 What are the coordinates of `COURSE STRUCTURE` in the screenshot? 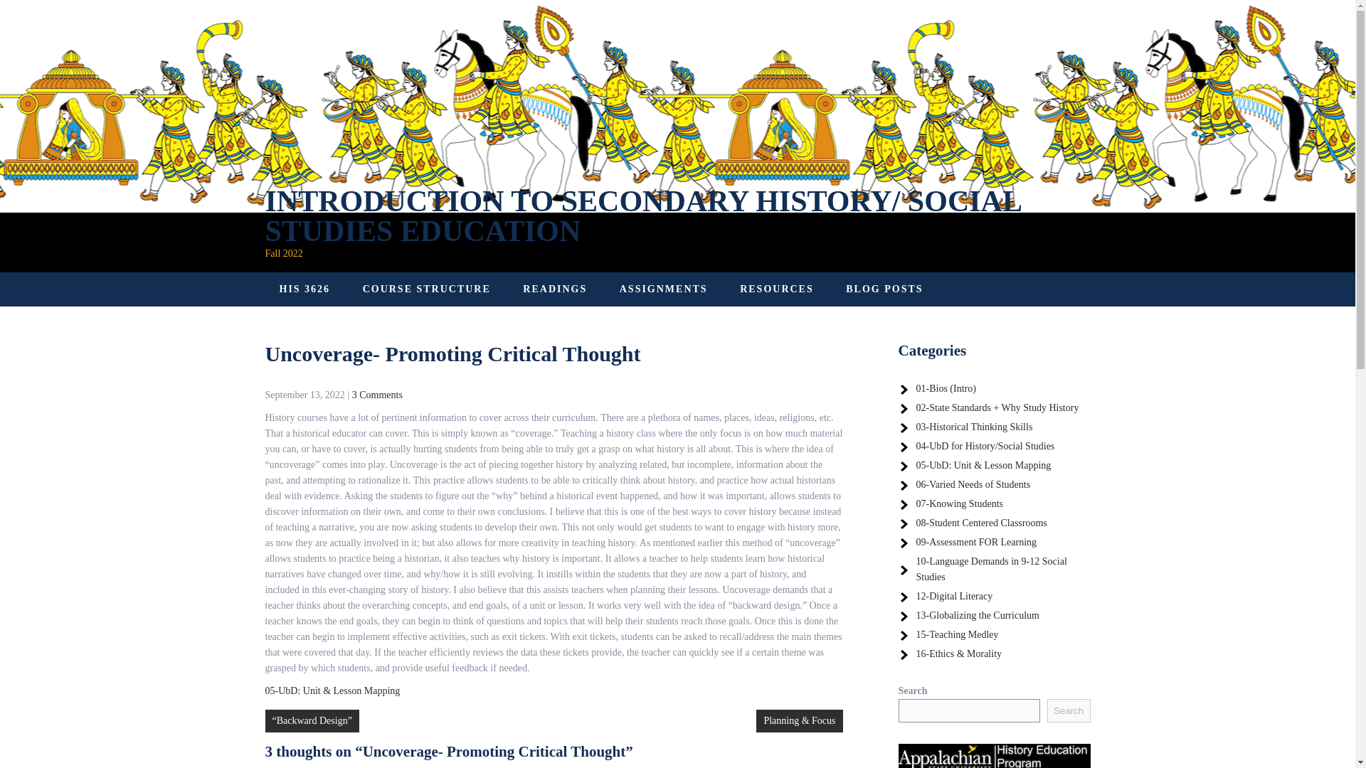 It's located at (427, 289).